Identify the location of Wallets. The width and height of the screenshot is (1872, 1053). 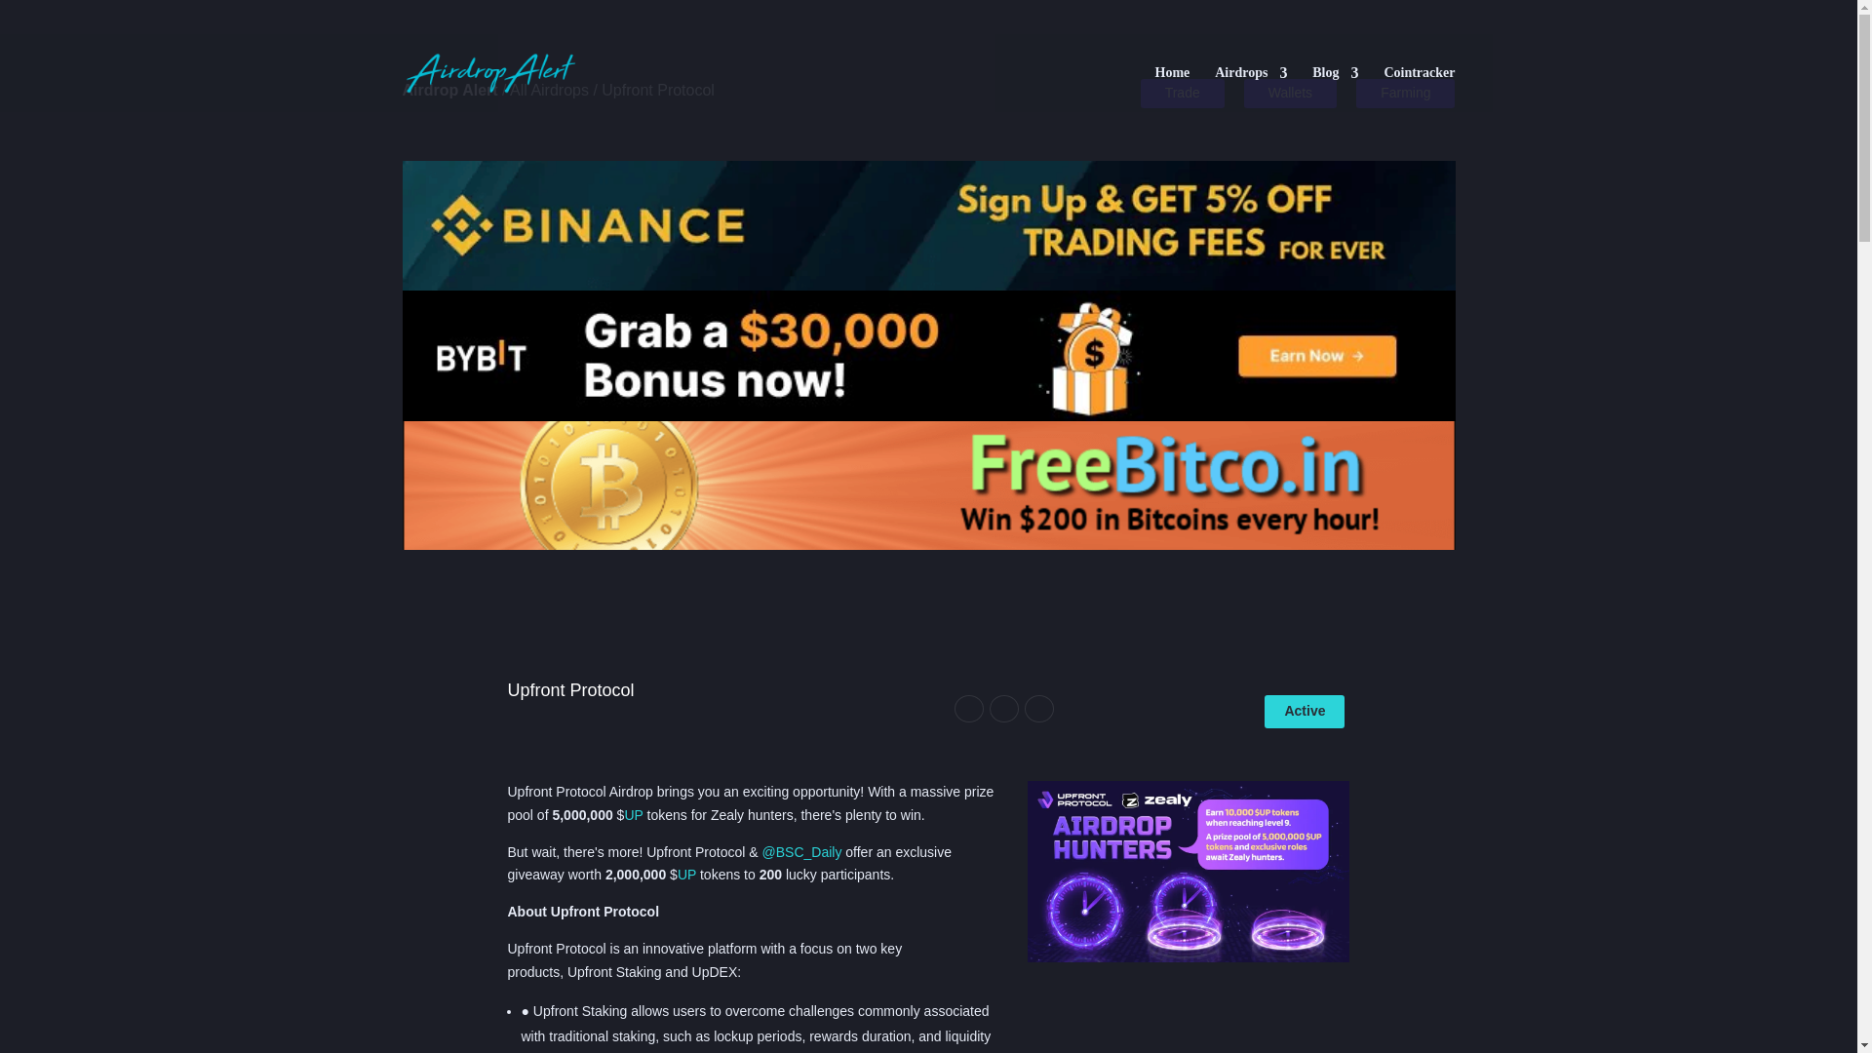
(1290, 94).